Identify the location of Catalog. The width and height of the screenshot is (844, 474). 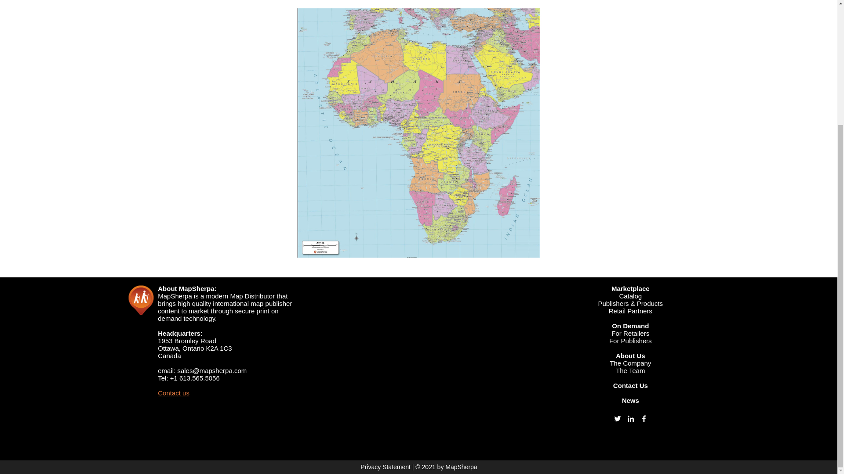
(630, 296).